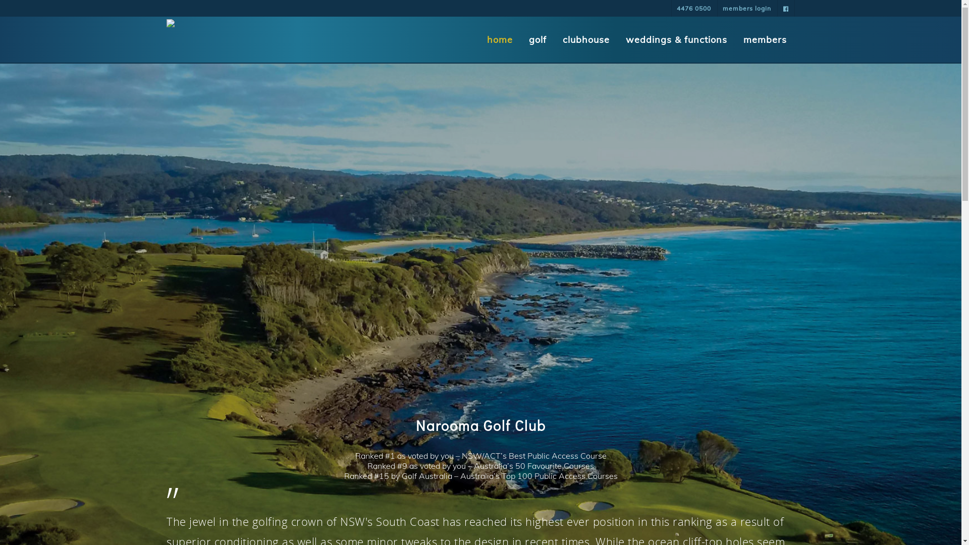  What do you see at coordinates (538, 41) in the screenshot?
I see `golf` at bounding box center [538, 41].